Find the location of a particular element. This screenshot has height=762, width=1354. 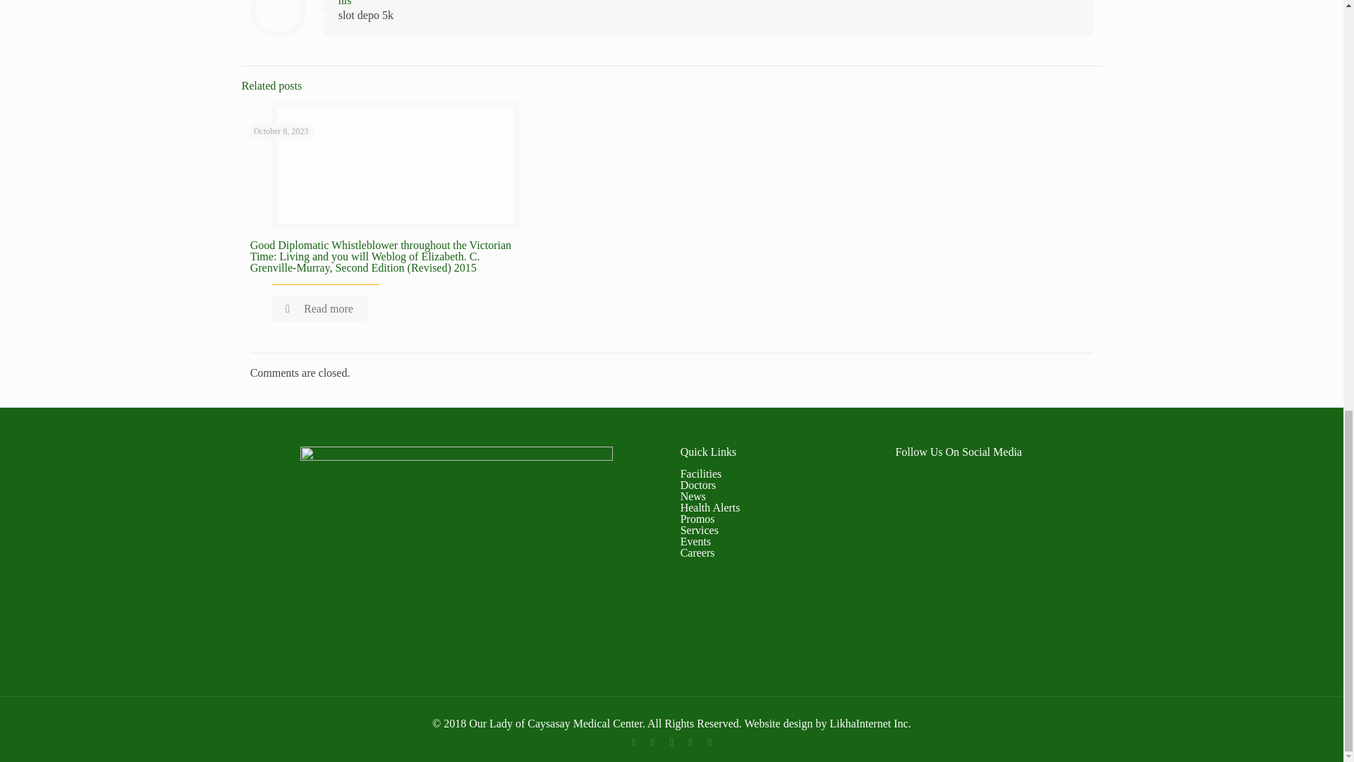

Facebook is located at coordinates (633, 742).